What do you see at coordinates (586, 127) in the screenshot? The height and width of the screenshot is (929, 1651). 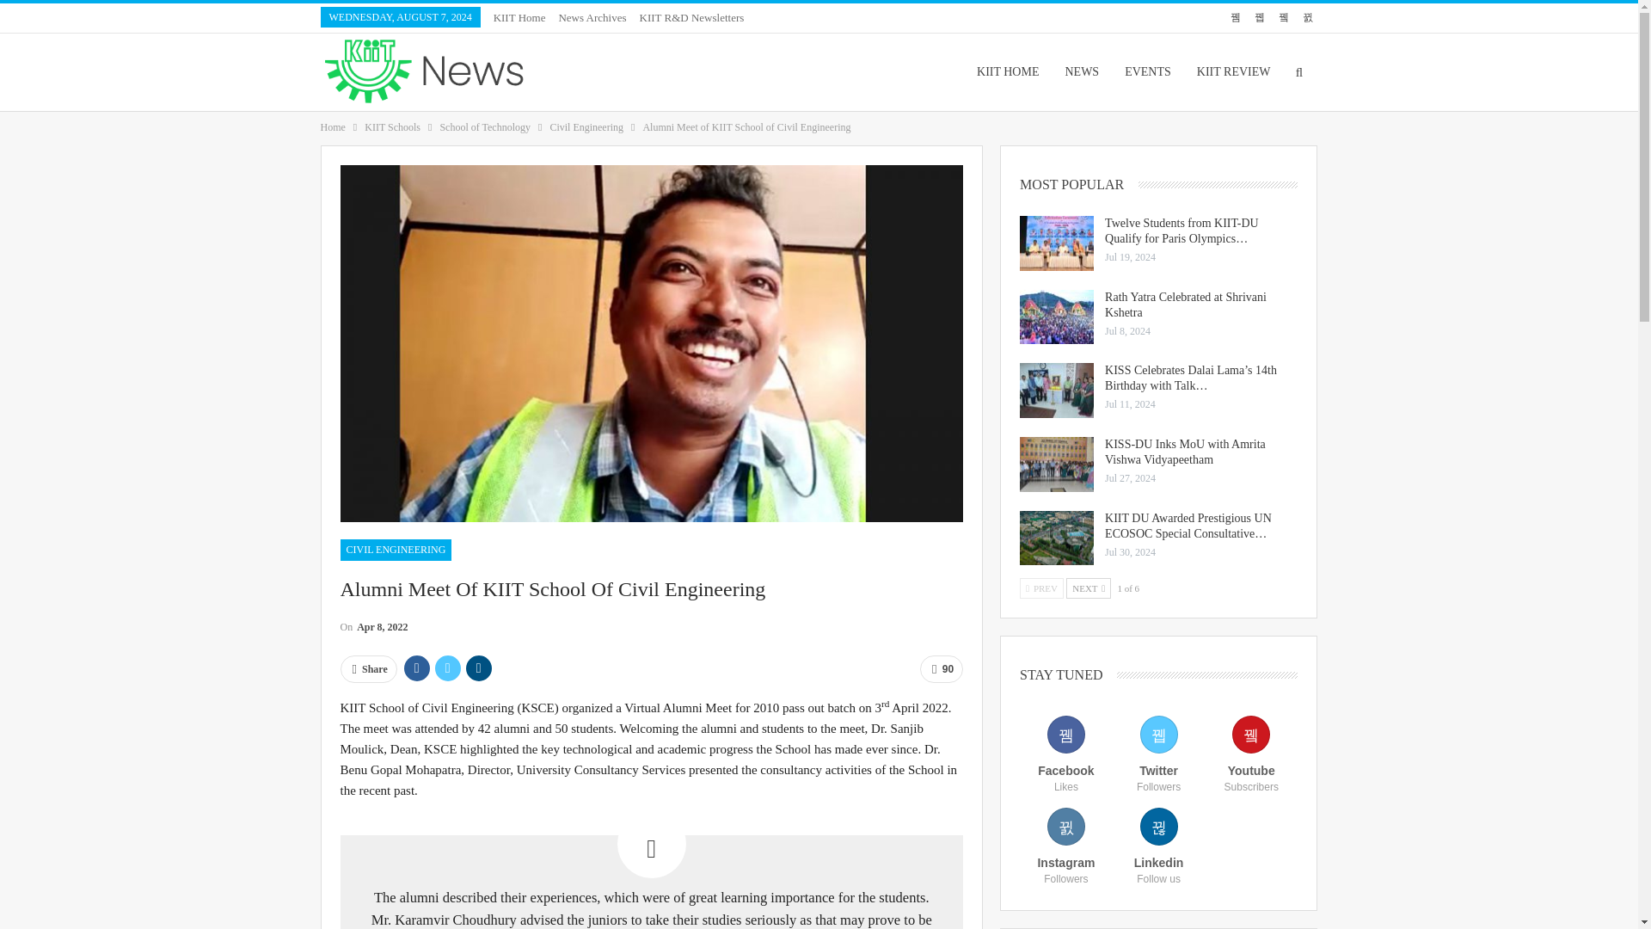 I see `Civil Engineering` at bounding box center [586, 127].